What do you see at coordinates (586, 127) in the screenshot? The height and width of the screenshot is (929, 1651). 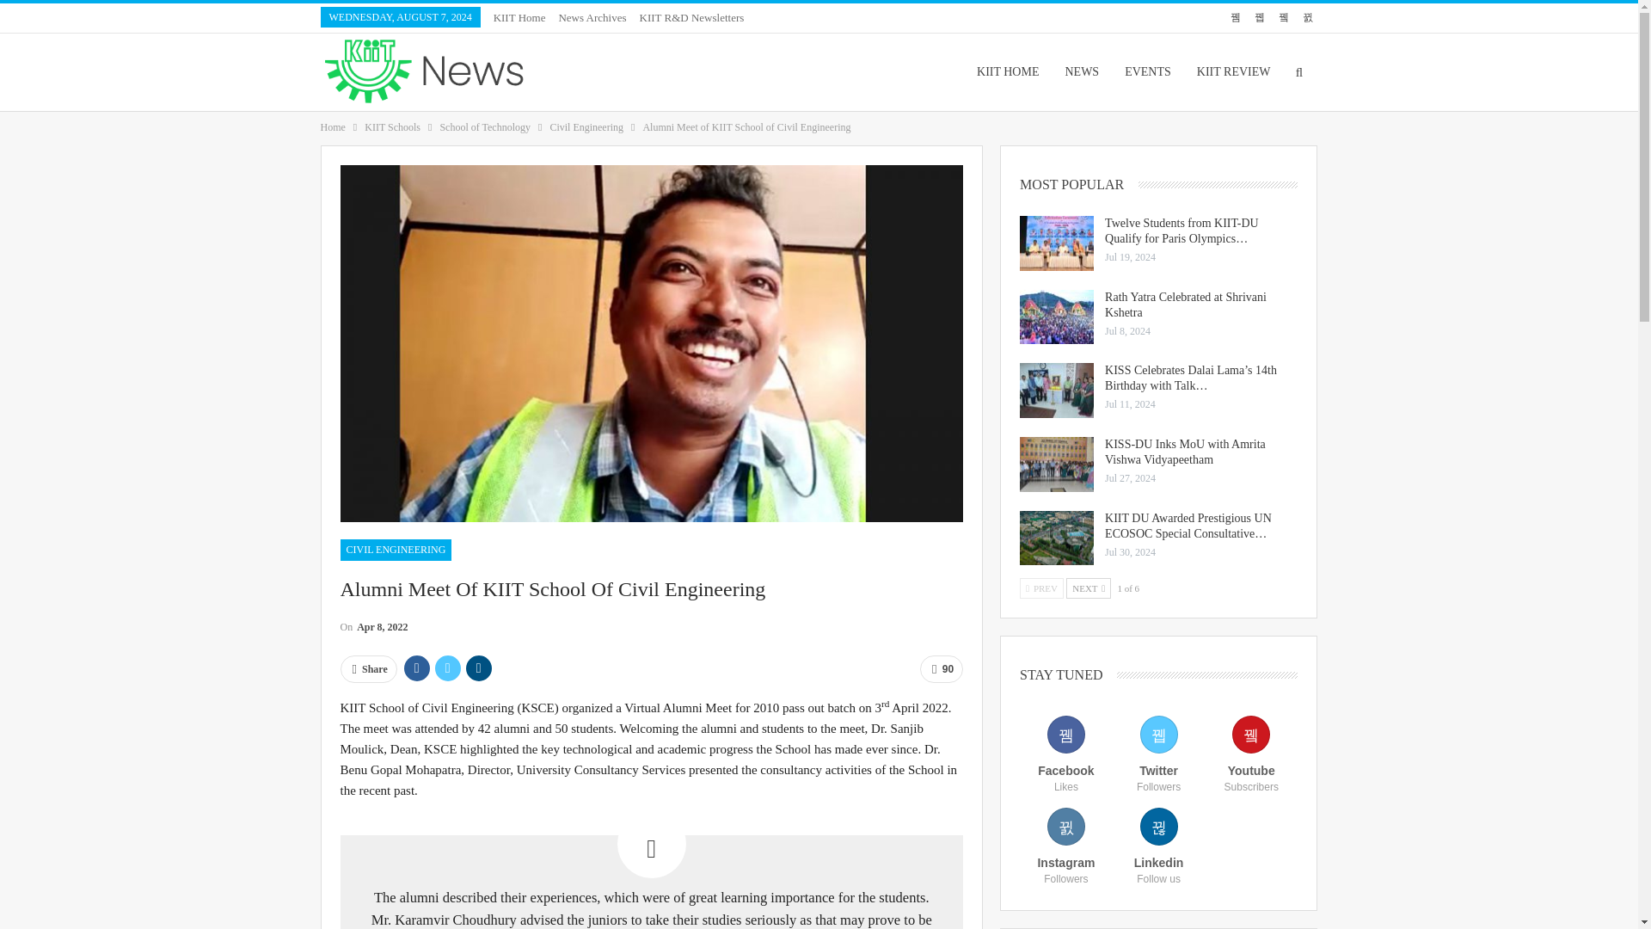 I see `Civil Engineering` at bounding box center [586, 127].